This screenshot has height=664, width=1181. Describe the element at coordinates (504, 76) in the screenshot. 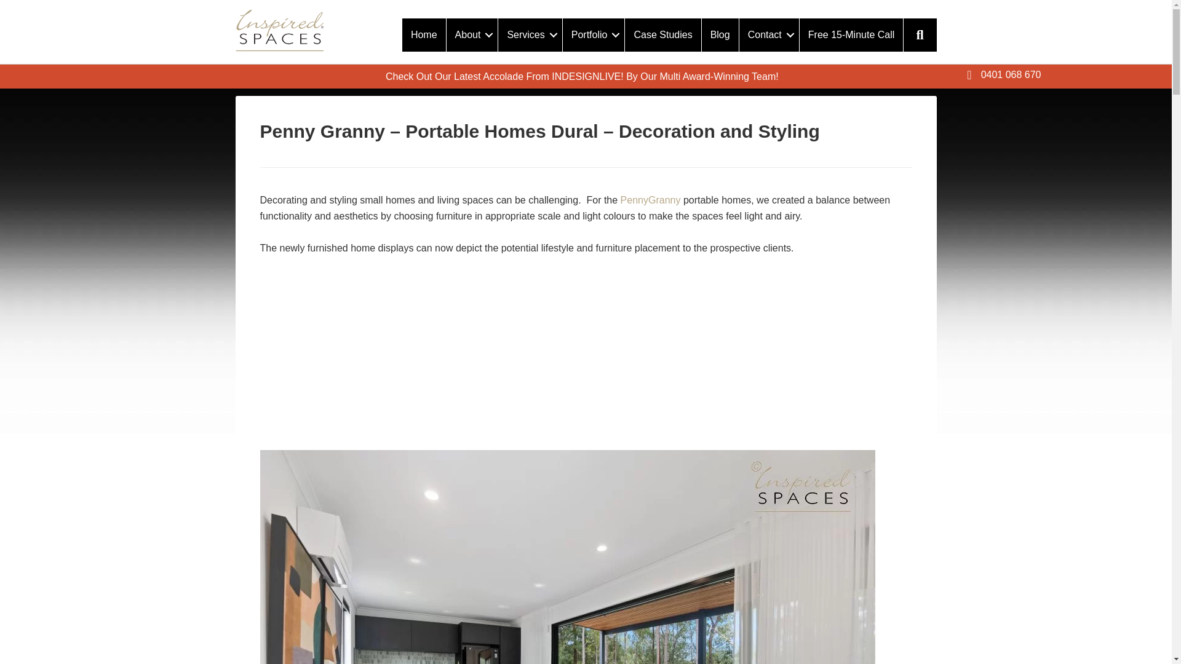

I see `Check Out Our Latest Accolade From INDESIGNLIVE!` at that location.